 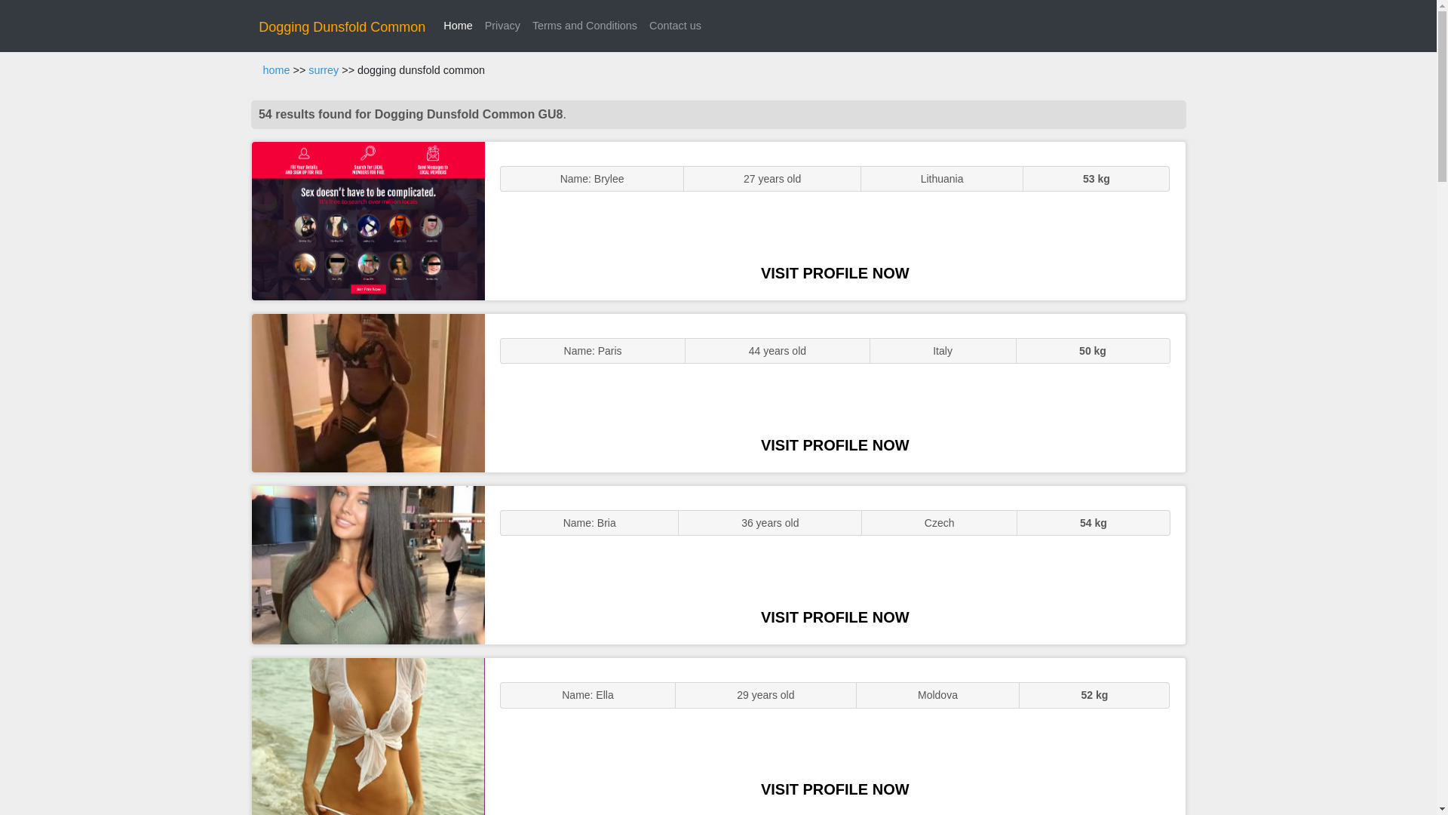 I want to click on VISIT PROFILE NOW, so click(x=835, y=273).